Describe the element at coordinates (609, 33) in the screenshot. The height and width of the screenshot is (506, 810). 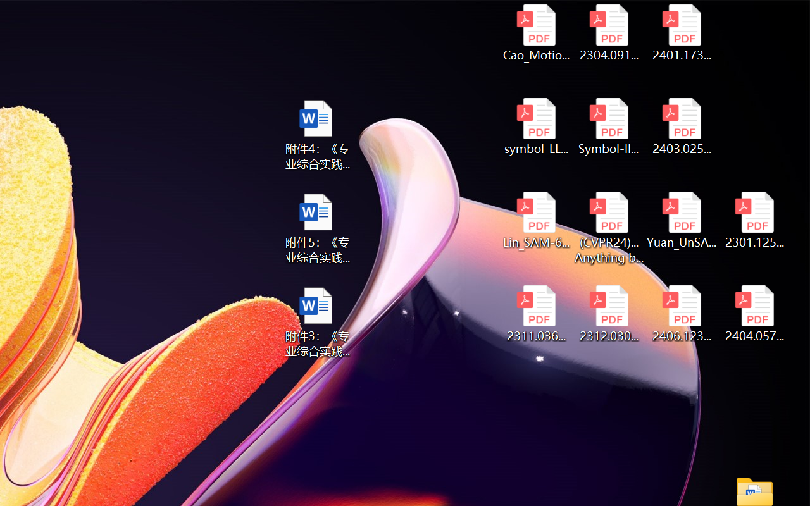
I see `2304.09121v3.pdf` at that location.